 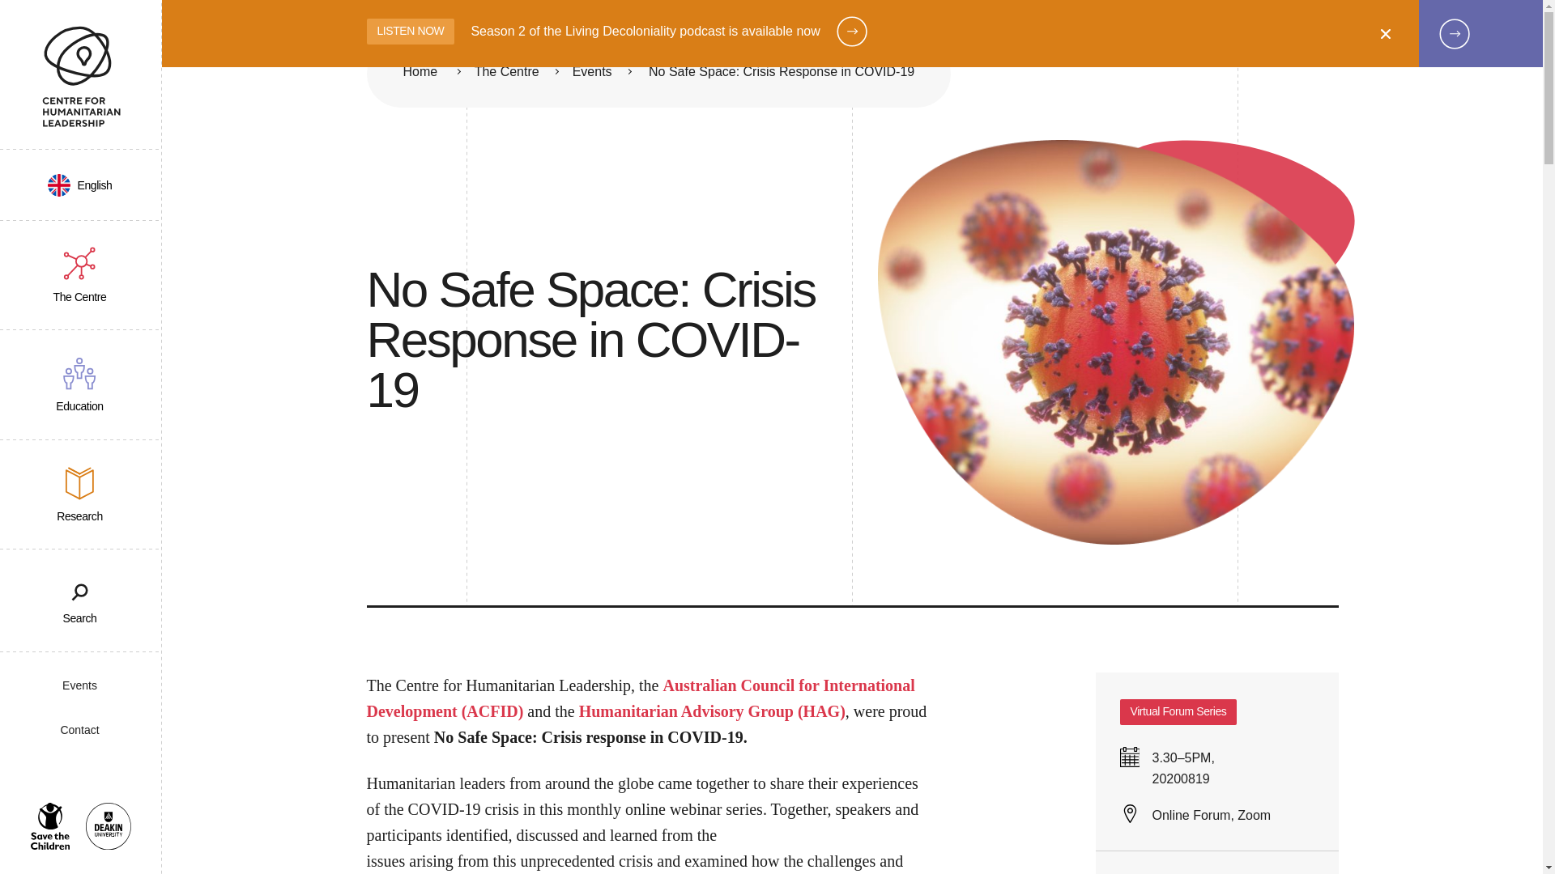 What do you see at coordinates (507, 73) in the screenshot?
I see `Go to The Centre.` at bounding box center [507, 73].